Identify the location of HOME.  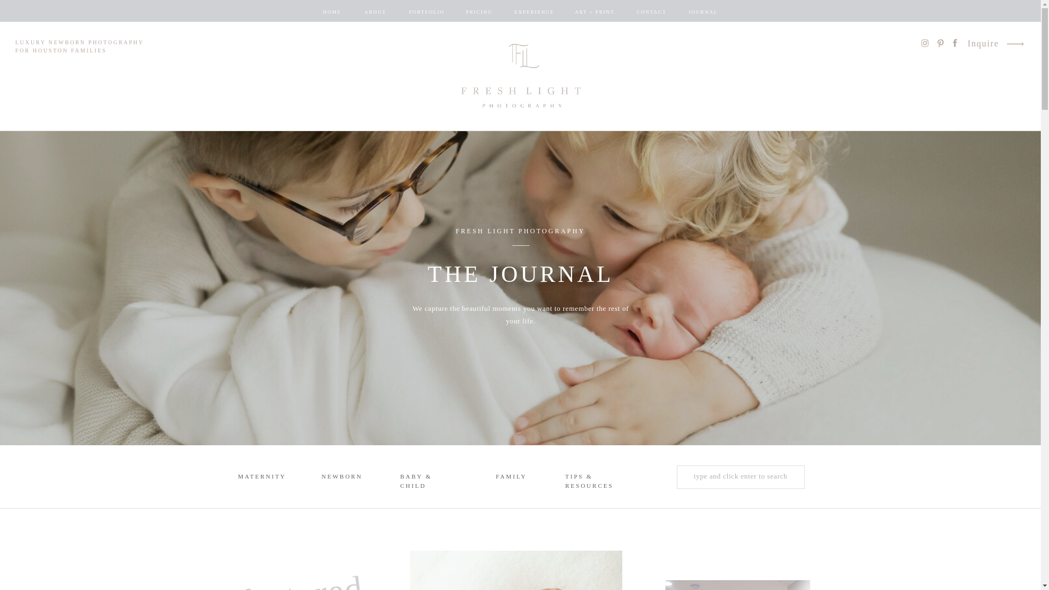
(332, 13).